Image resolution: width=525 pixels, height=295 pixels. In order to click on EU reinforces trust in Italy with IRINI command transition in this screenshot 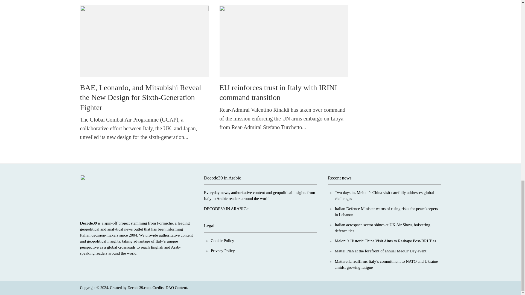, I will do `click(283, 40)`.